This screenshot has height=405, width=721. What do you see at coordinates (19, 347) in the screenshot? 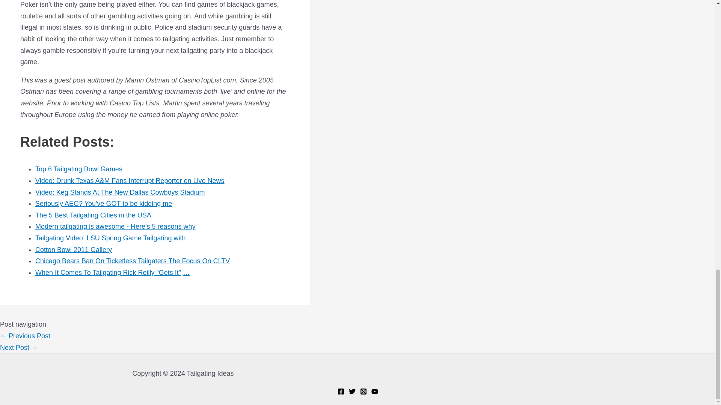
I see `Soulra XL Solar iPod Speakers` at bounding box center [19, 347].